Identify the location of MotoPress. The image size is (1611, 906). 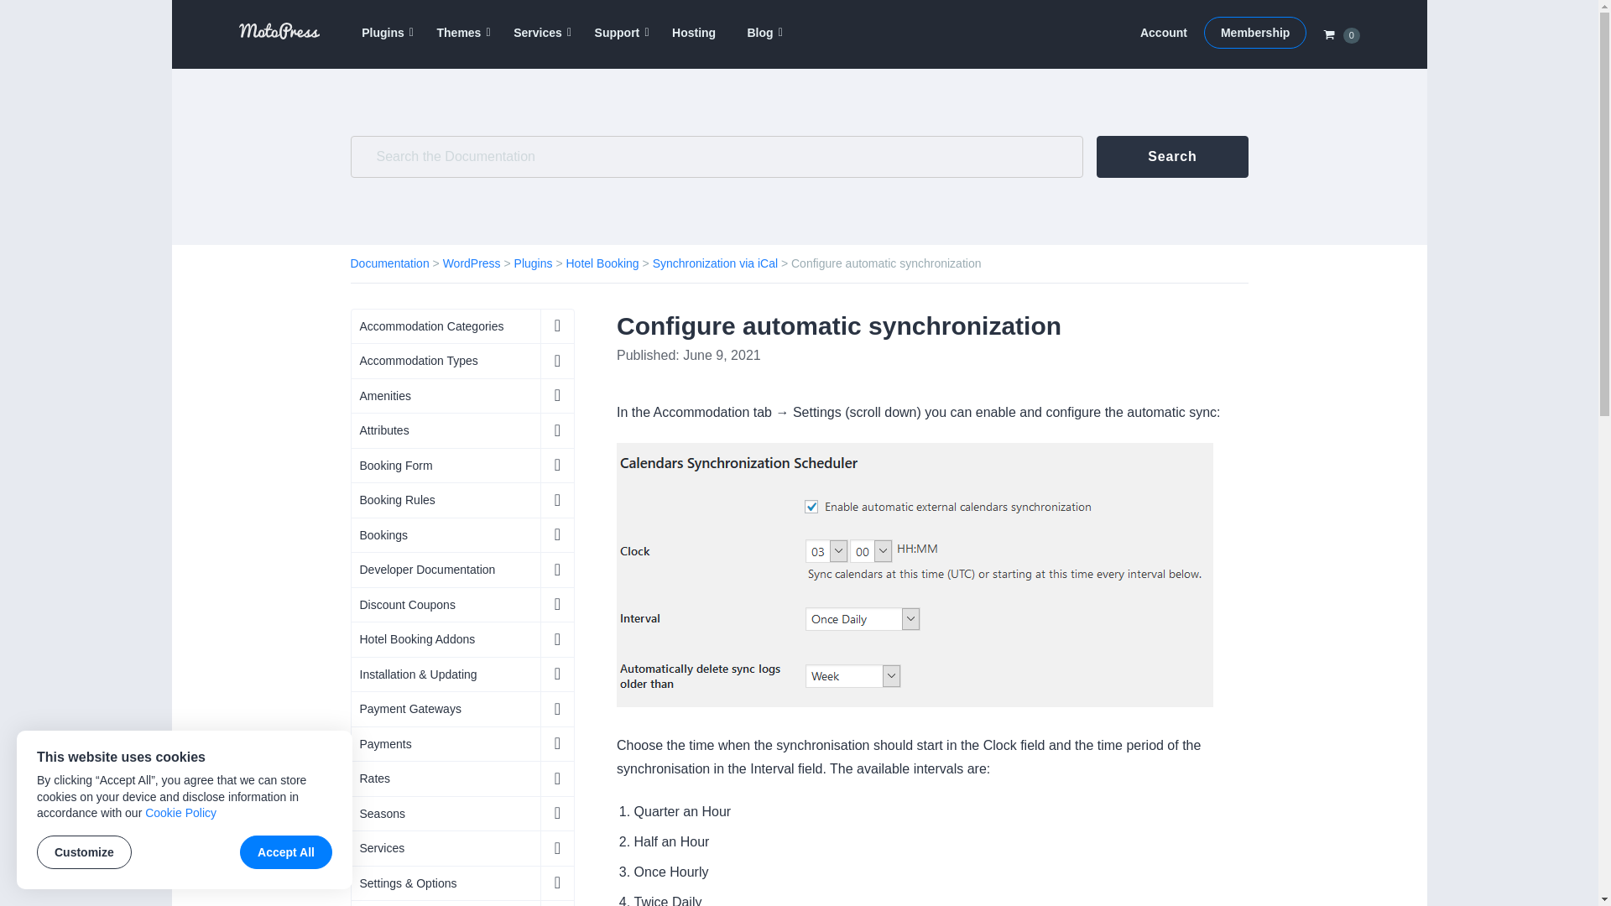
(270, 57).